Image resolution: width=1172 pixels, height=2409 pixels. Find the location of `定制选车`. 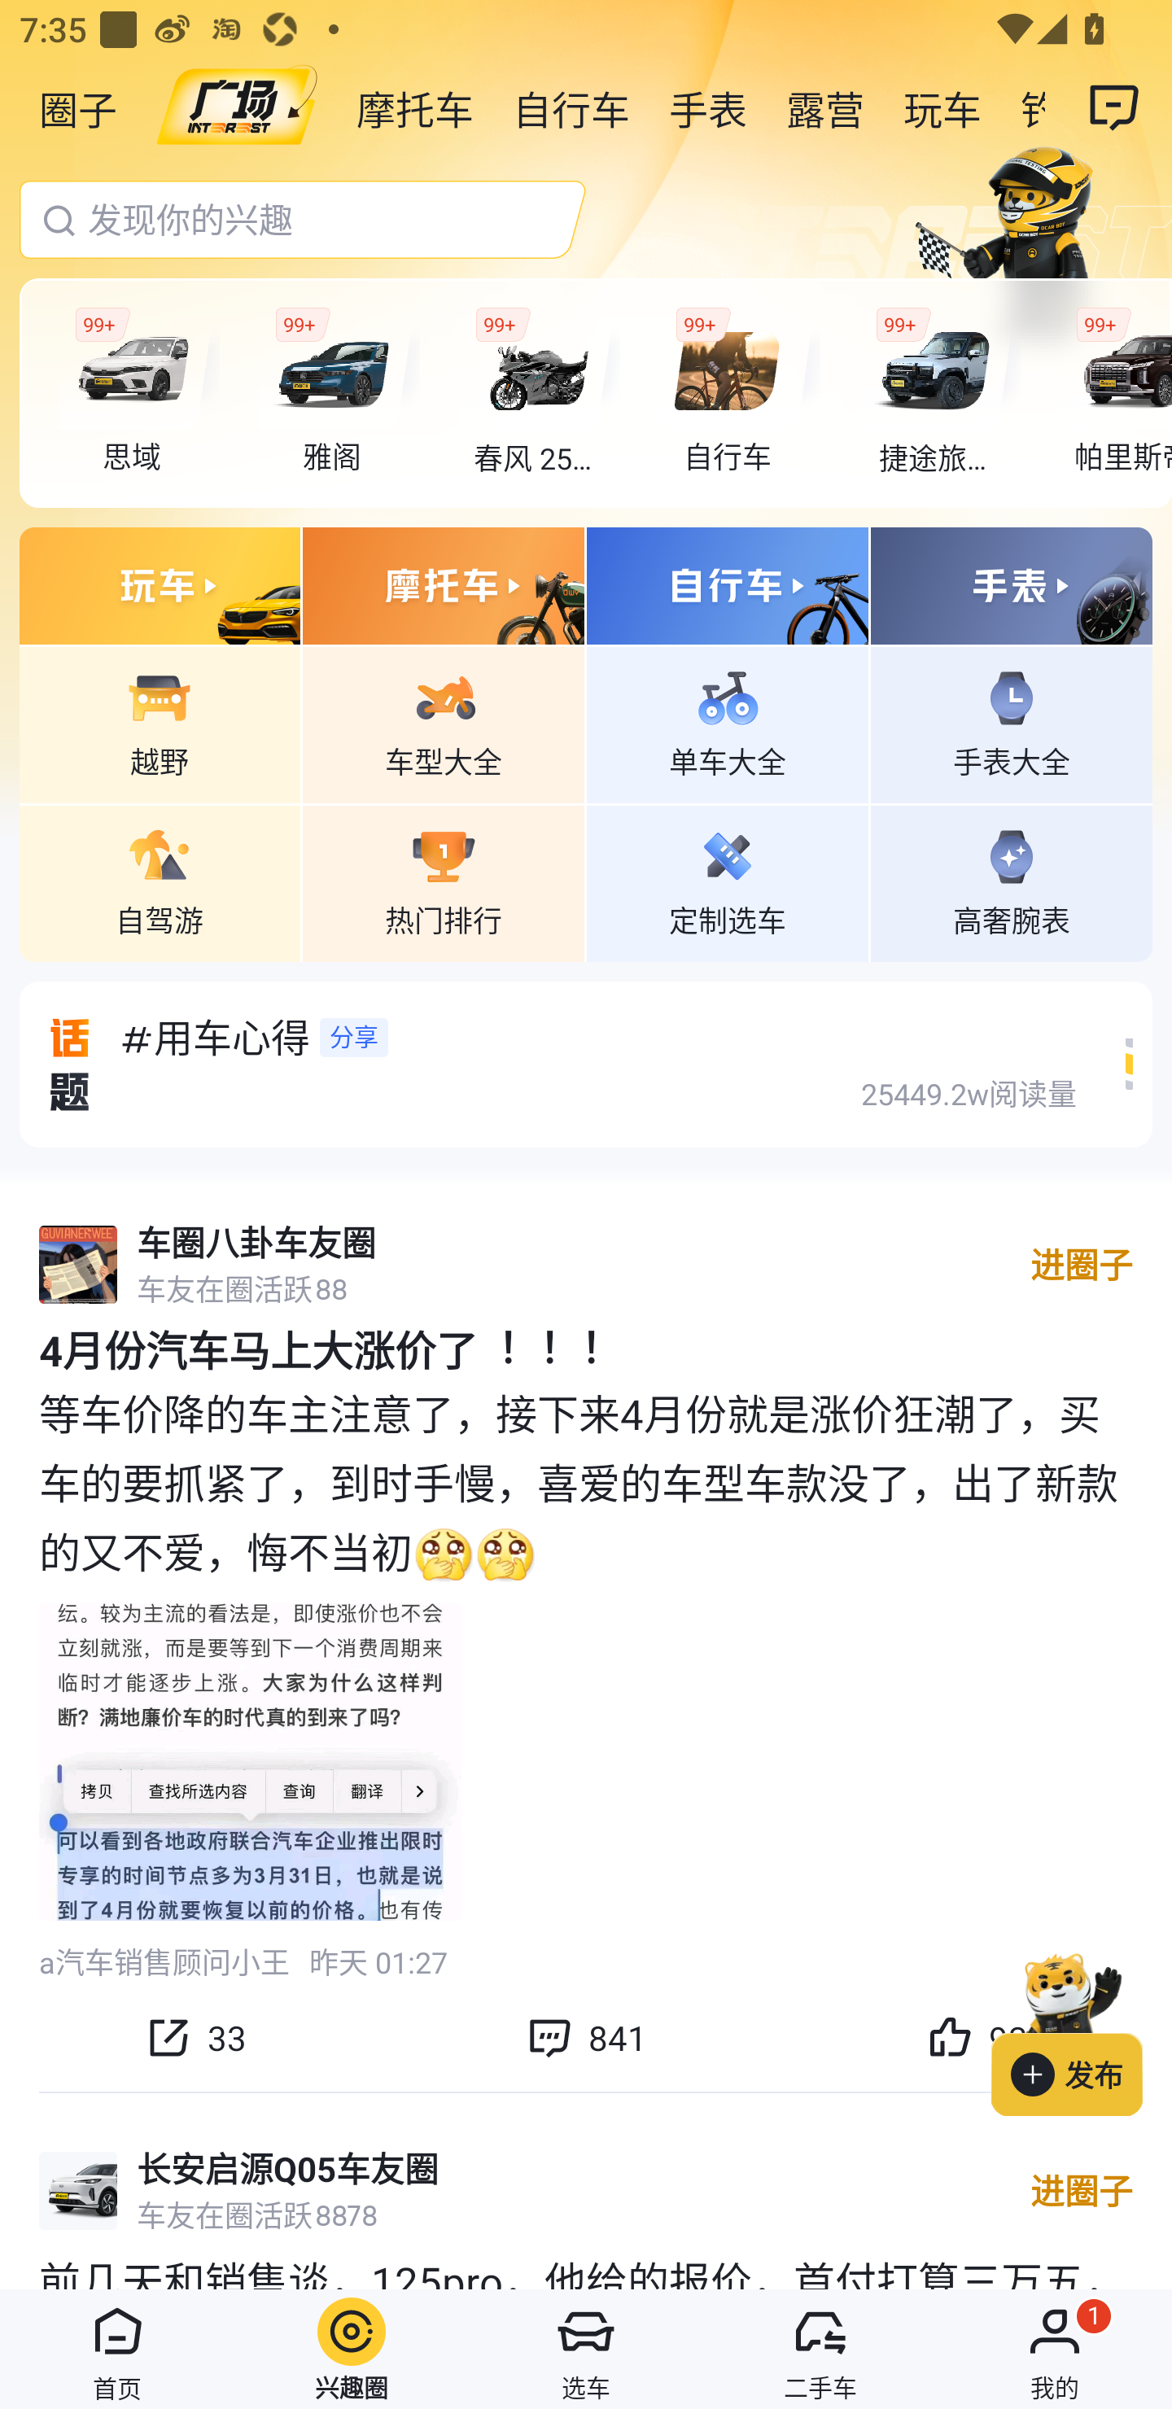

定制选车 is located at coordinates (728, 882).